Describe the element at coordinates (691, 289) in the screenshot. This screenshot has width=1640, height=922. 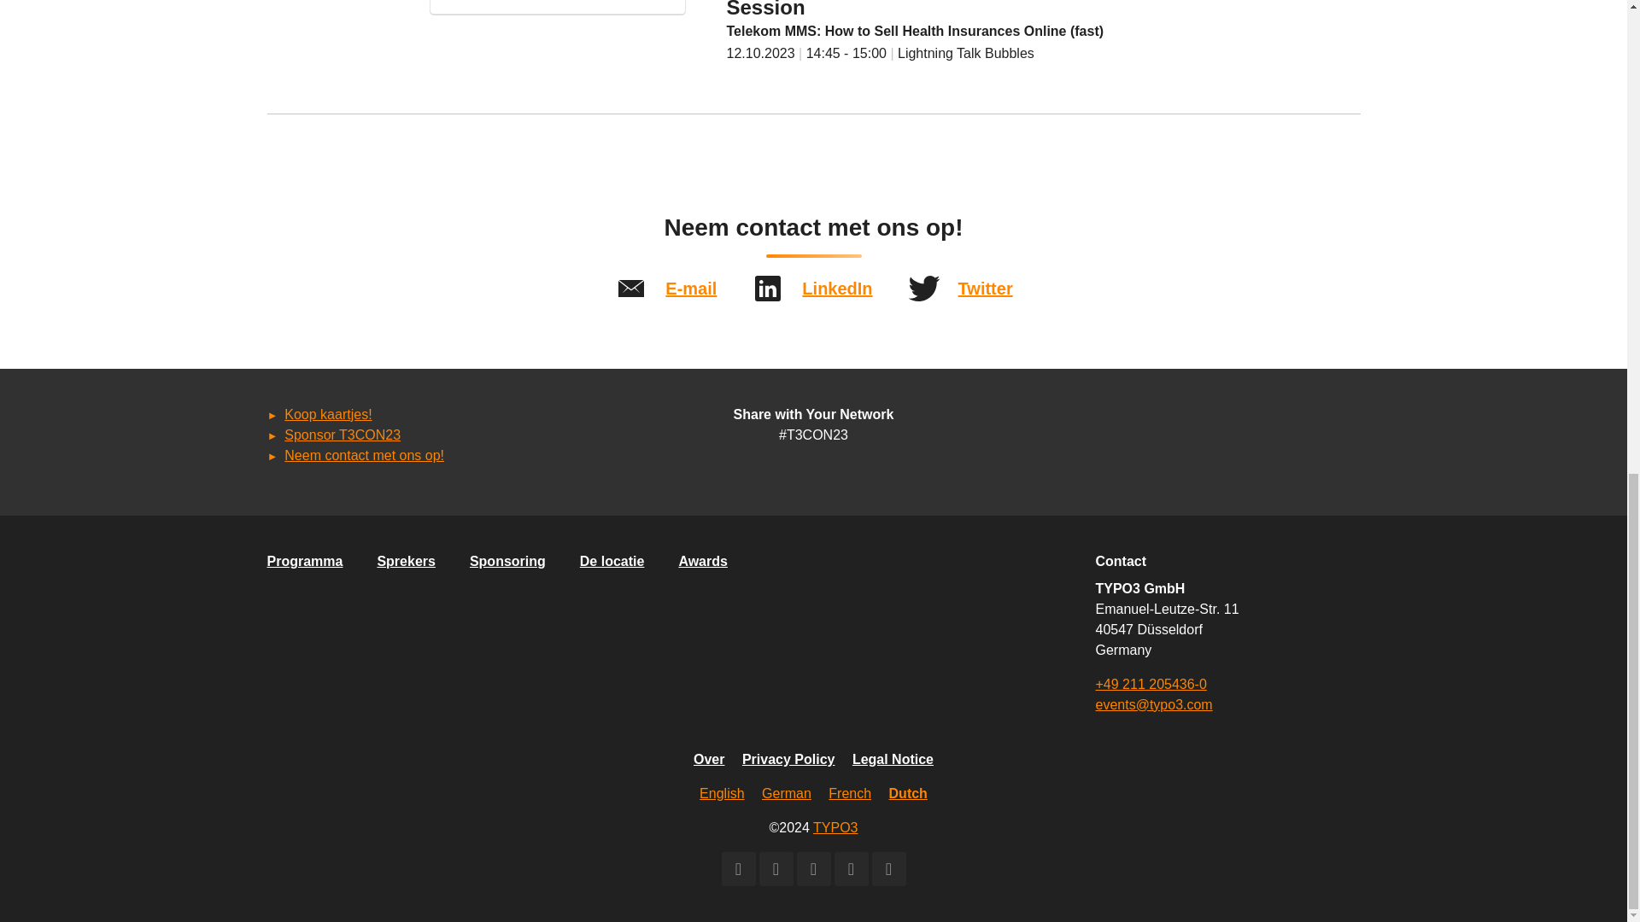
I see `E-mail` at that location.